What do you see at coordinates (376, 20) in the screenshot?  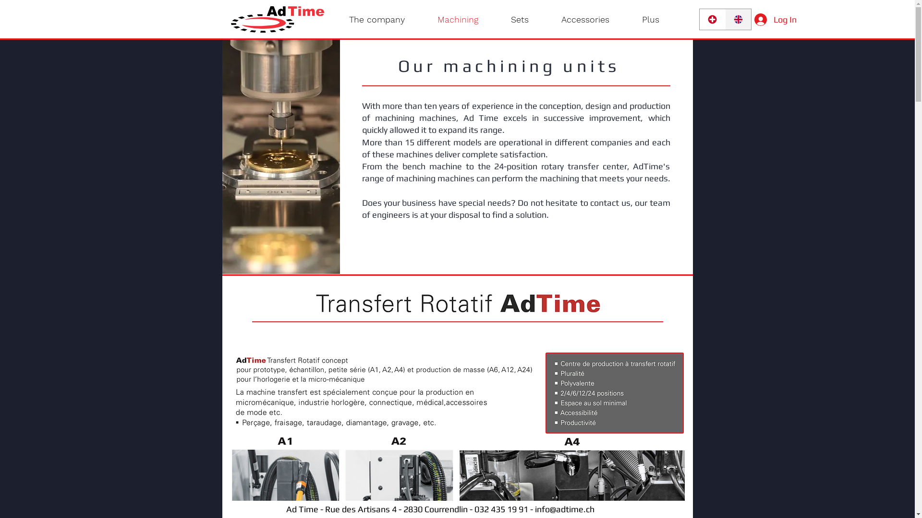 I see `The company` at bounding box center [376, 20].